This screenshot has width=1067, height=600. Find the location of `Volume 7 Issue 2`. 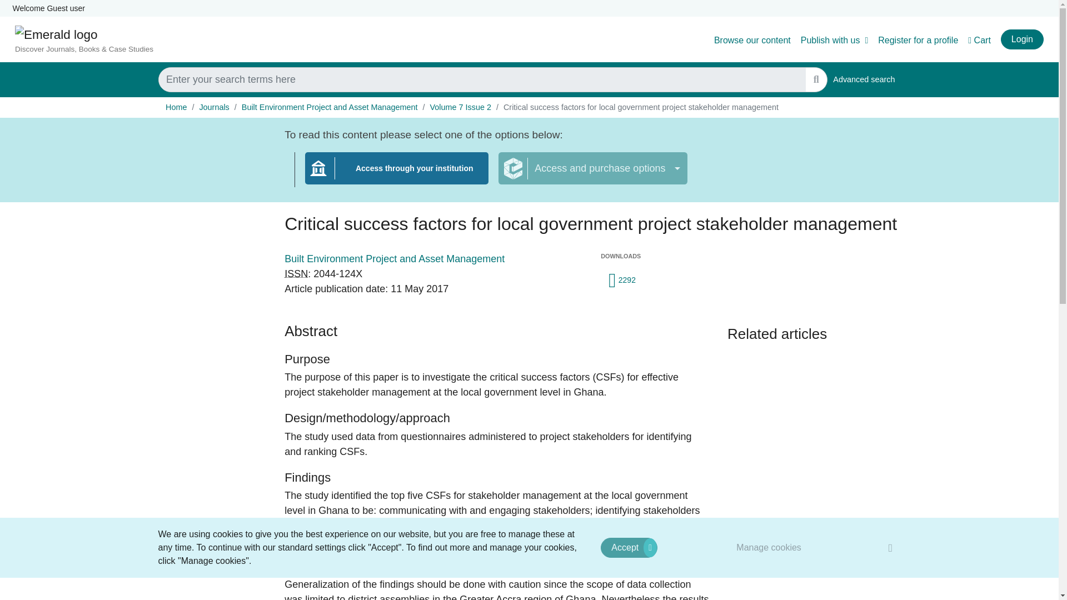

Volume 7 Issue 2 is located at coordinates (460, 107).